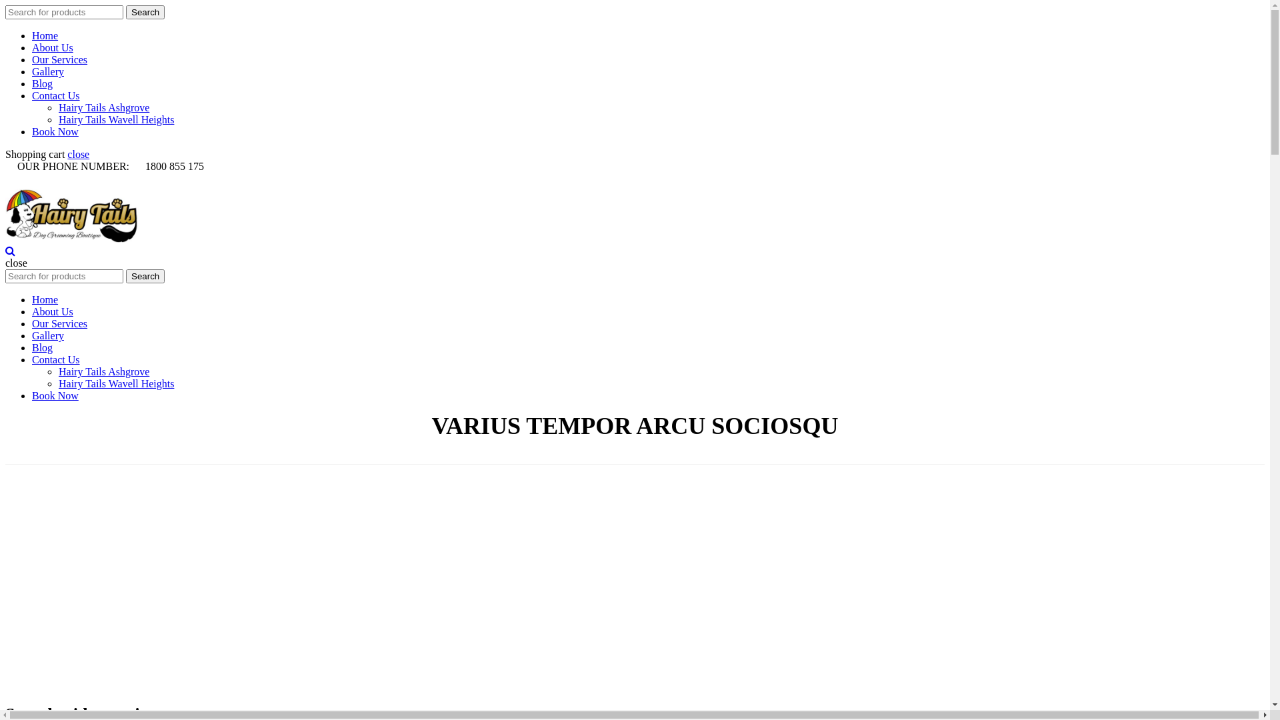  Describe the element at coordinates (116, 384) in the screenshot. I see `Hairy Tails Wavell Heights` at that location.